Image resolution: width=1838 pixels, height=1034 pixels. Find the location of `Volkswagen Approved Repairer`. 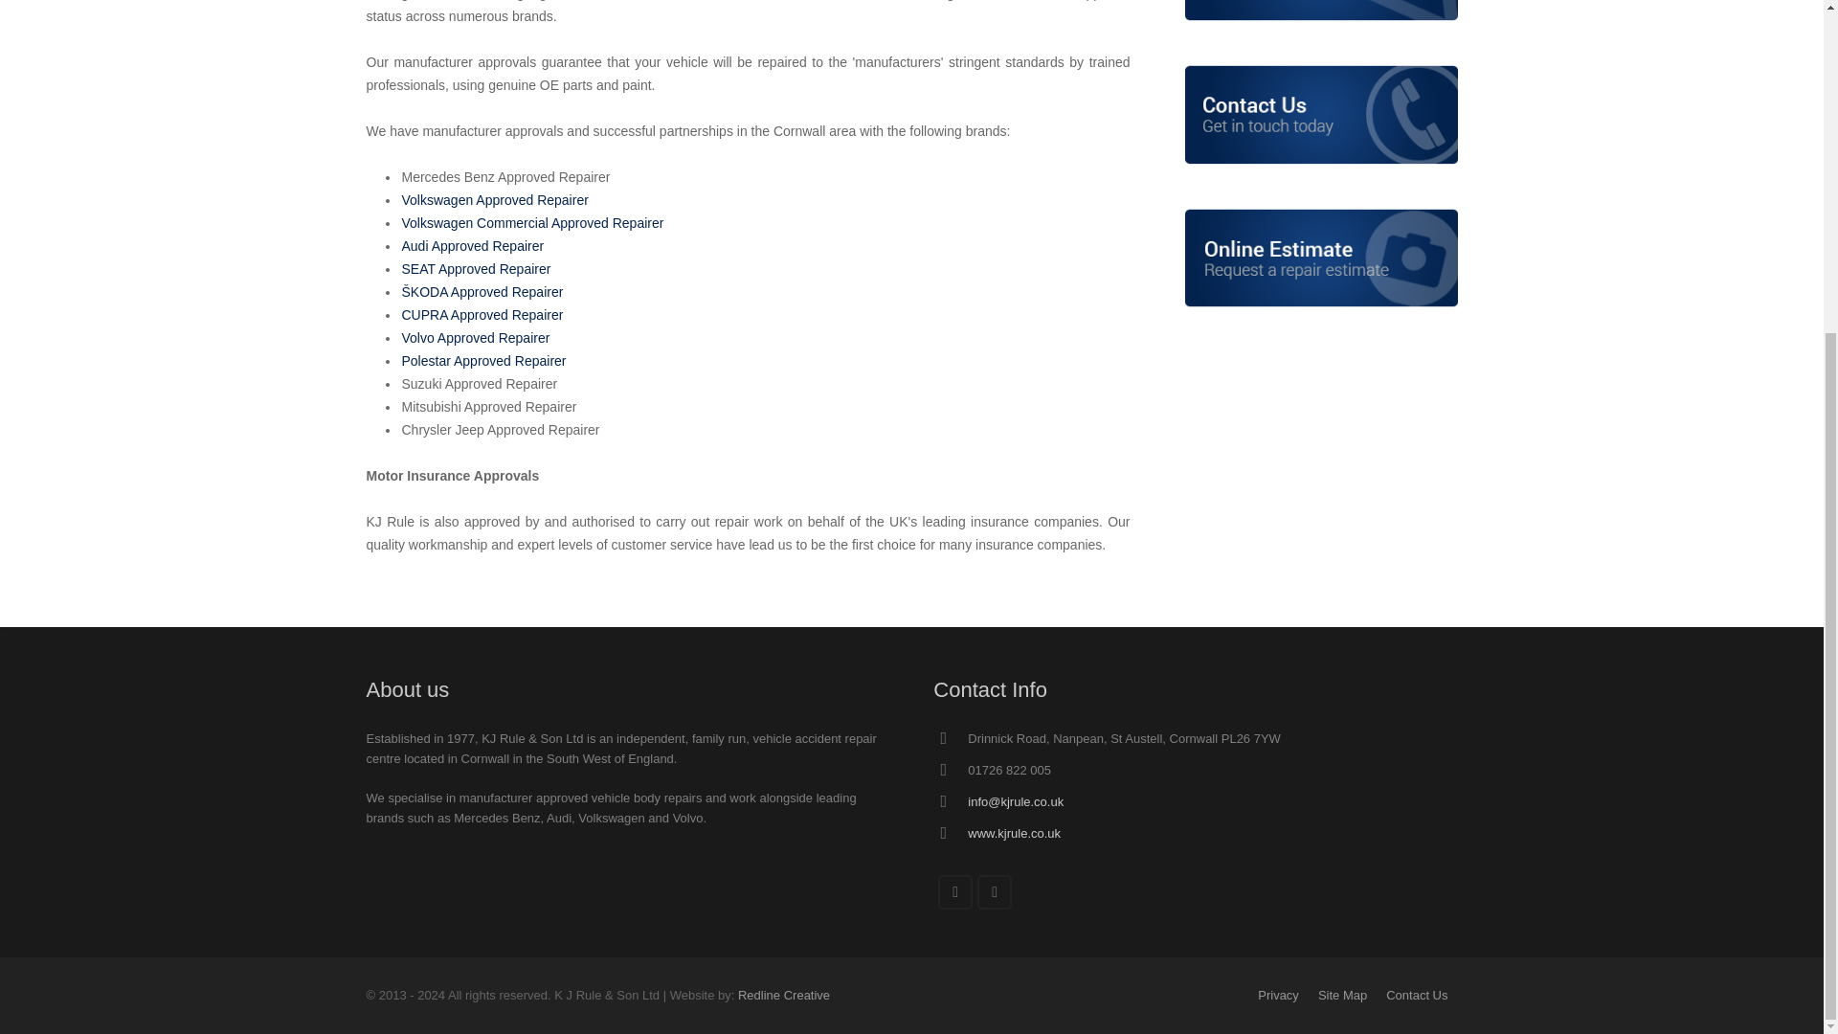

Volkswagen Approved Repairer is located at coordinates (495, 199).